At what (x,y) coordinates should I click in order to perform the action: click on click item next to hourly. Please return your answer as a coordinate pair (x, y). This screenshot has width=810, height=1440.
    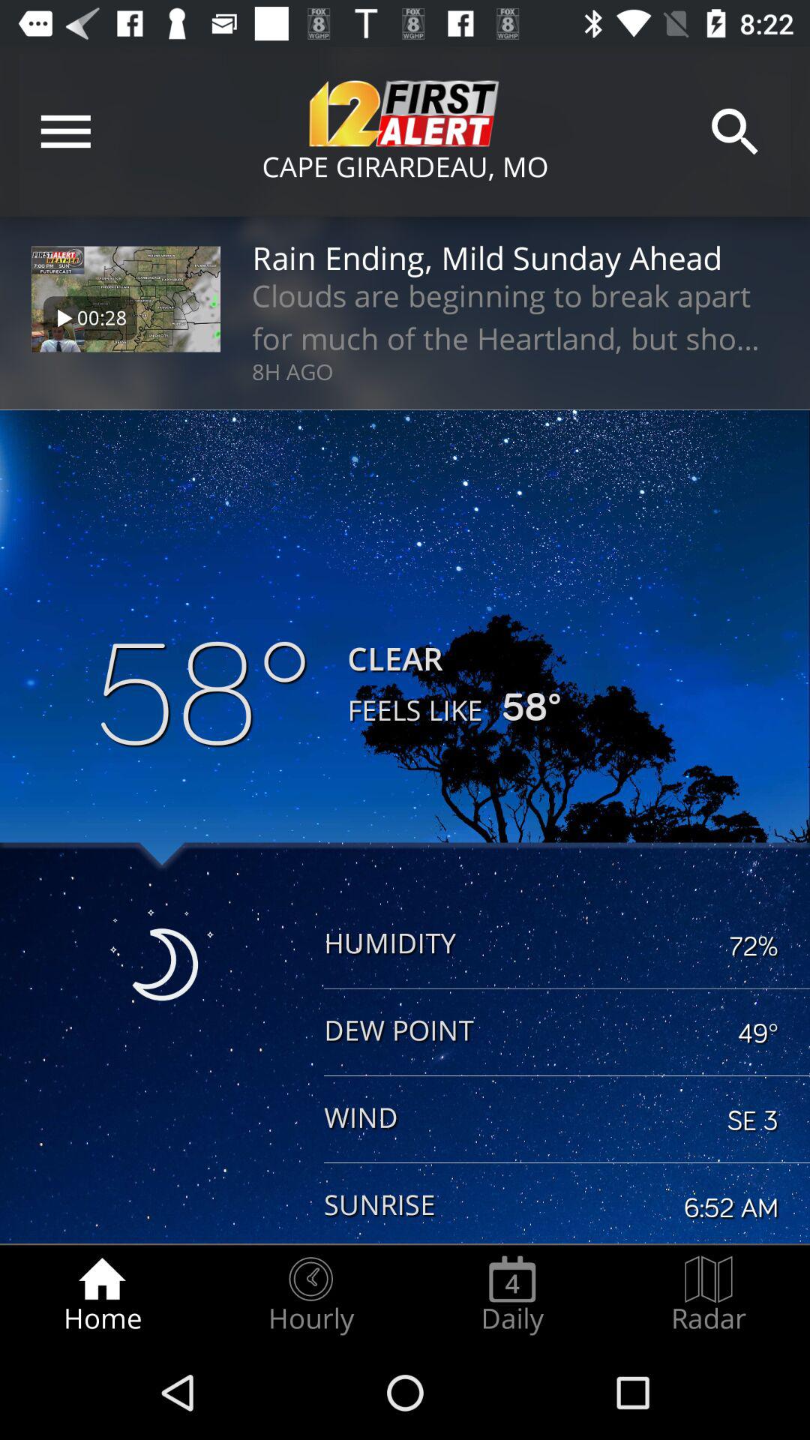
    Looking at the image, I should click on (102, 1294).